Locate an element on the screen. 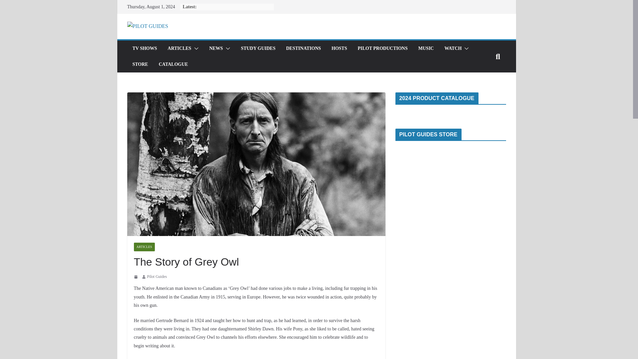  NEWS is located at coordinates (216, 48).